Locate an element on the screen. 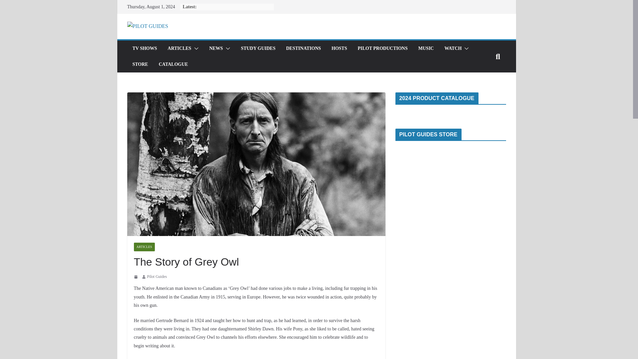  NEWS is located at coordinates (216, 48).